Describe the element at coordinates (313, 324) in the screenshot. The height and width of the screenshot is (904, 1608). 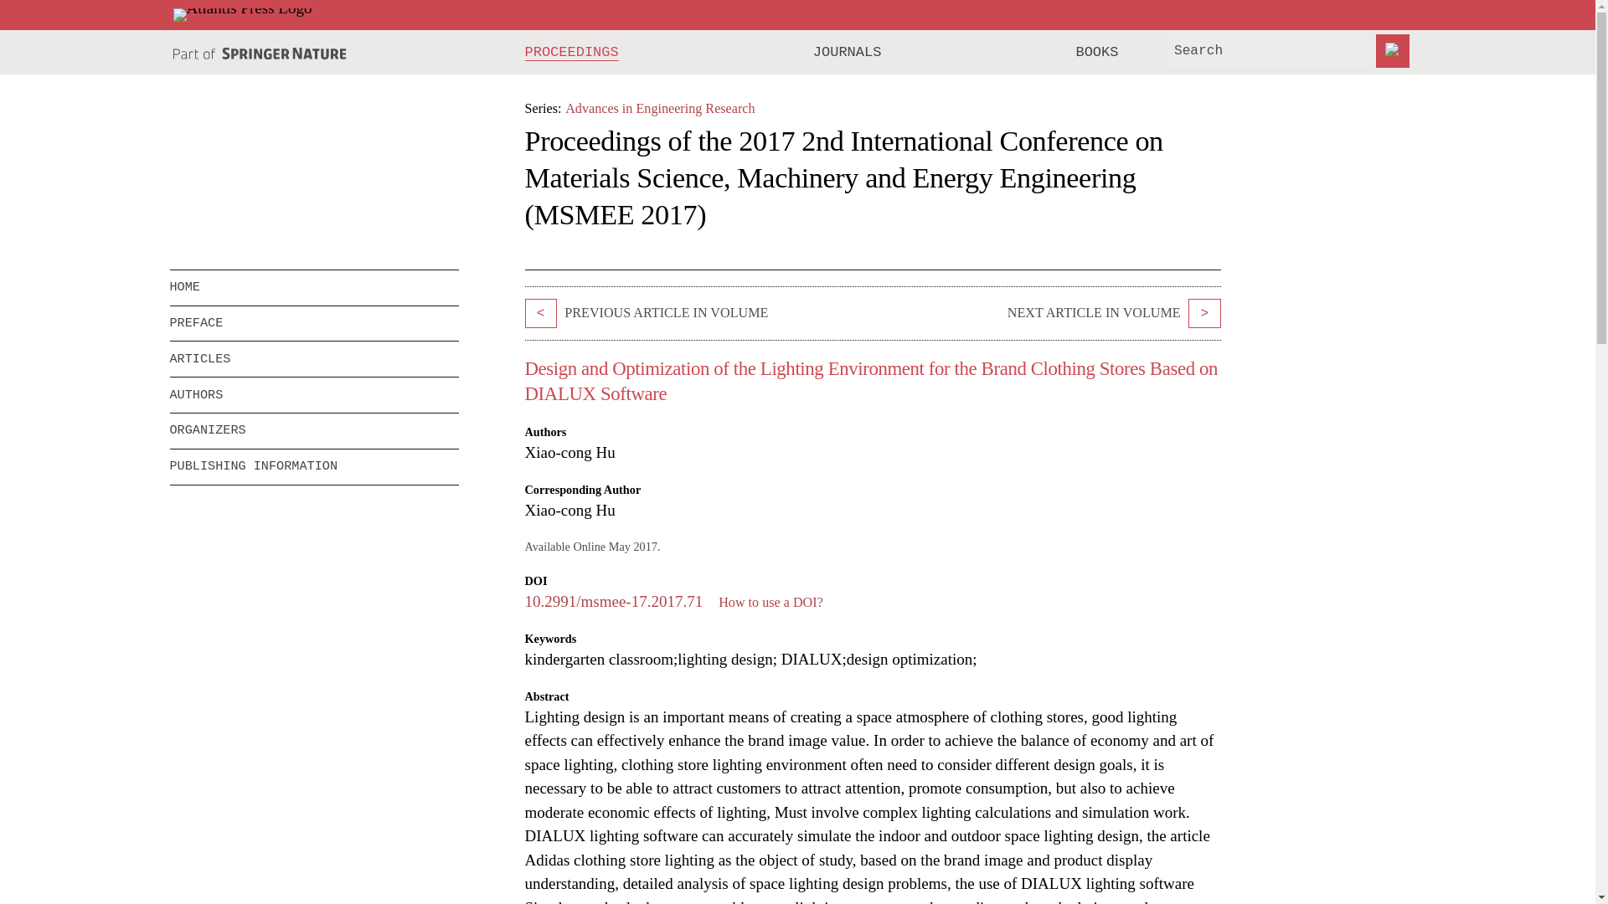
I see `PREFACE` at that location.